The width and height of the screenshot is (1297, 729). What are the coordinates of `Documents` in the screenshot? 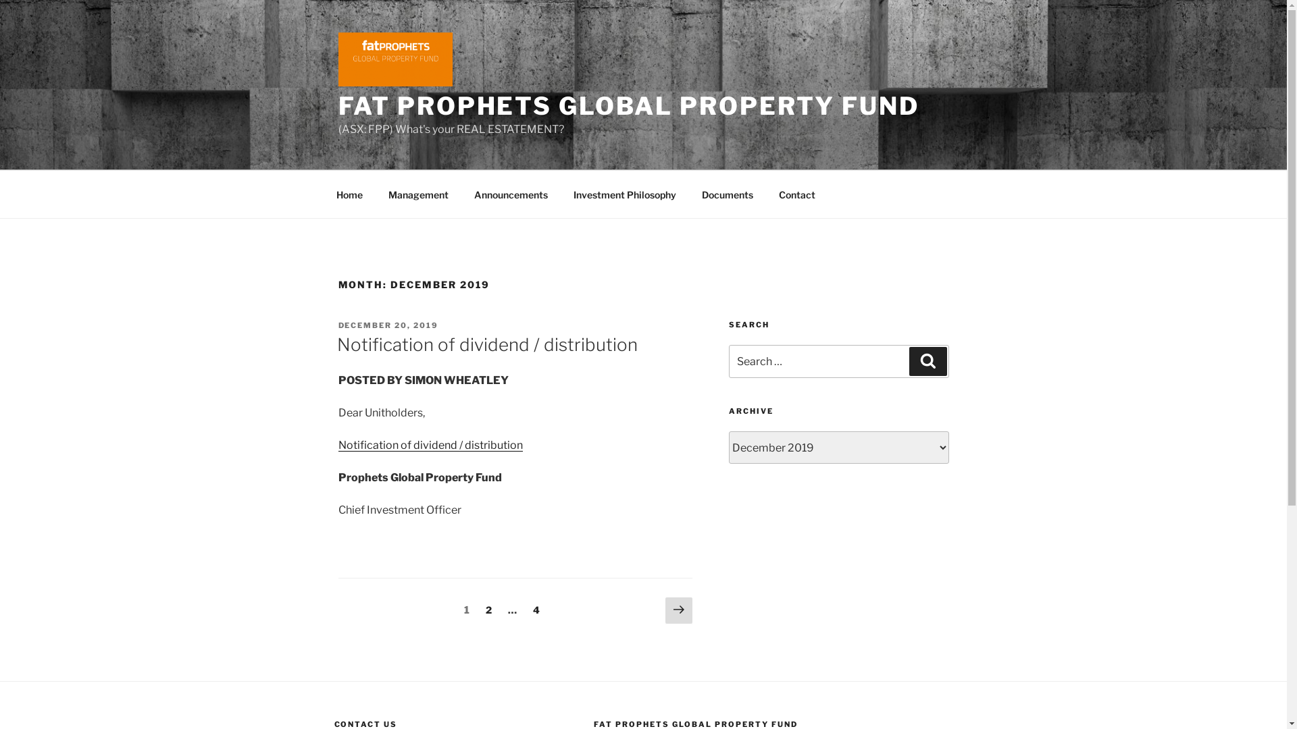 It's located at (728, 194).